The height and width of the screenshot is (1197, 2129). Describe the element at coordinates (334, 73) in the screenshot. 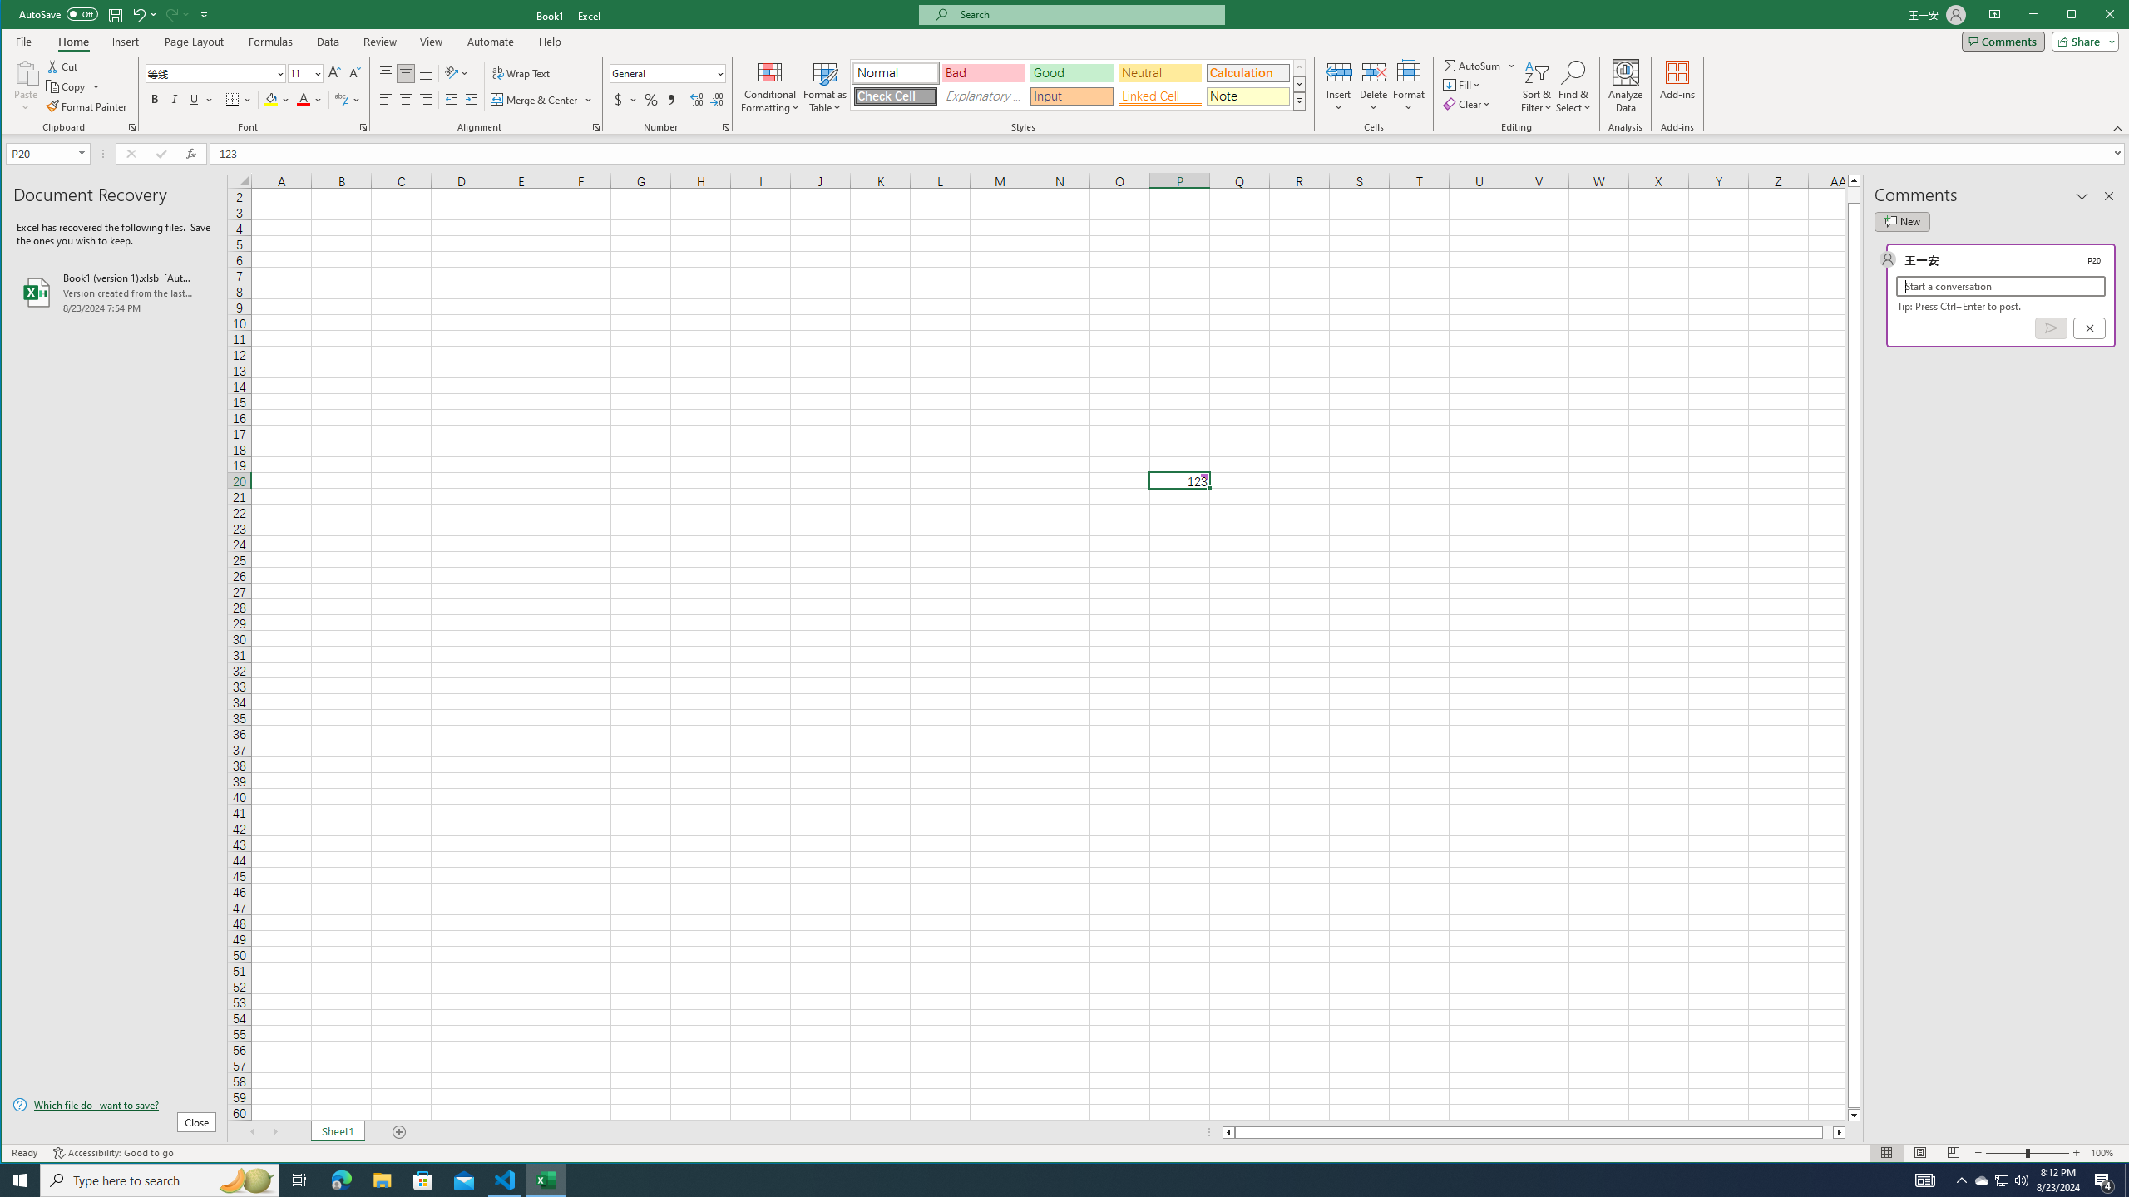

I see `Increase Font Size` at that location.